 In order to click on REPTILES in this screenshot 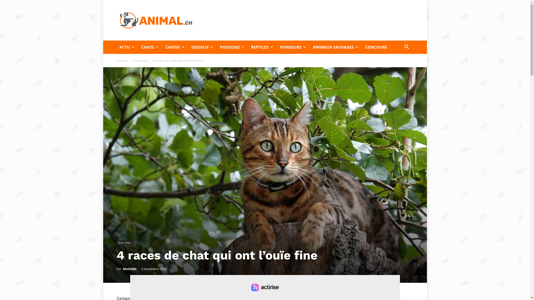, I will do `click(263, 47)`.